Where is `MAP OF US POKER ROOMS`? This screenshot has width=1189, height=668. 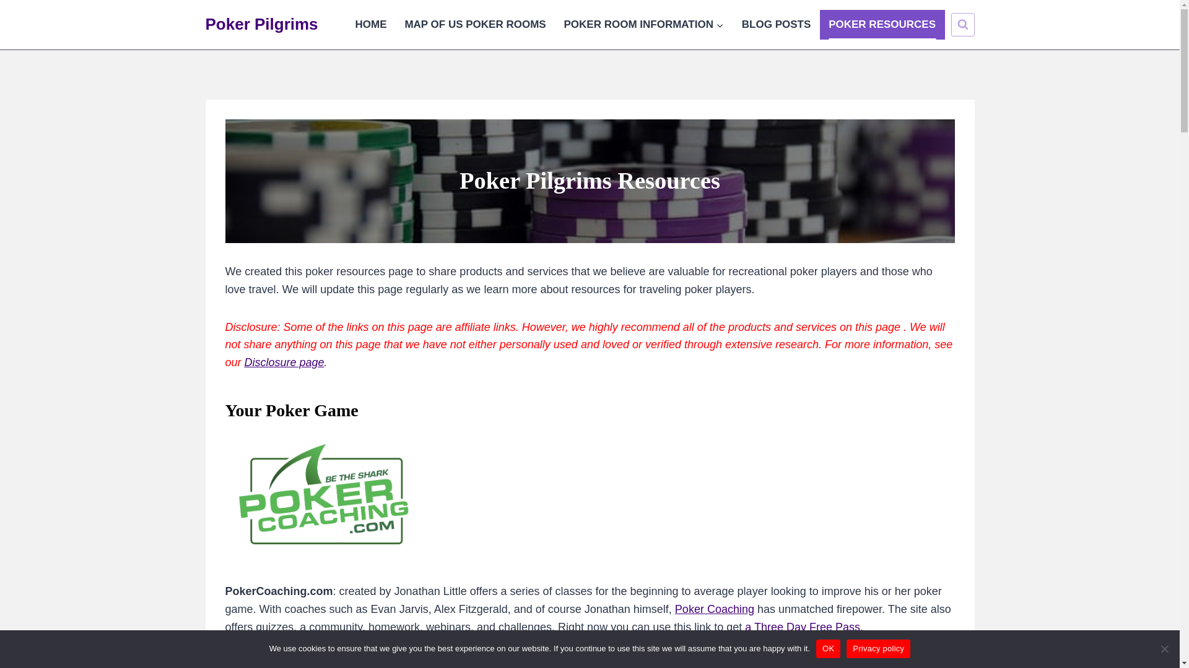 MAP OF US POKER ROOMS is located at coordinates (476, 25).